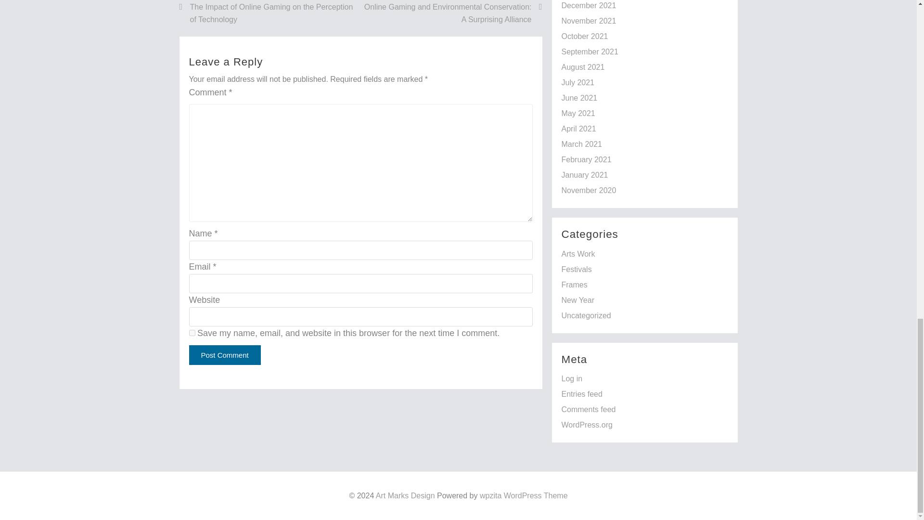 This screenshot has width=924, height=520. What do you see at coordinates (224, 355) in the screenshot?
I see `Post Comment` at bounding box center [224, 355].